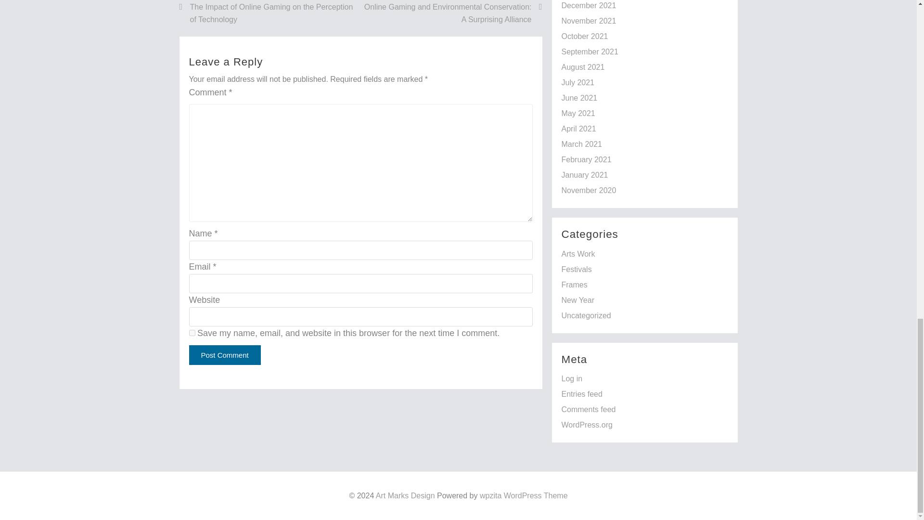 This screenshot has width=924, height=520. What do you see at coordinates (224, 355) in the screenshot?
I see `Post Comment` at bounding box center [224, 355].